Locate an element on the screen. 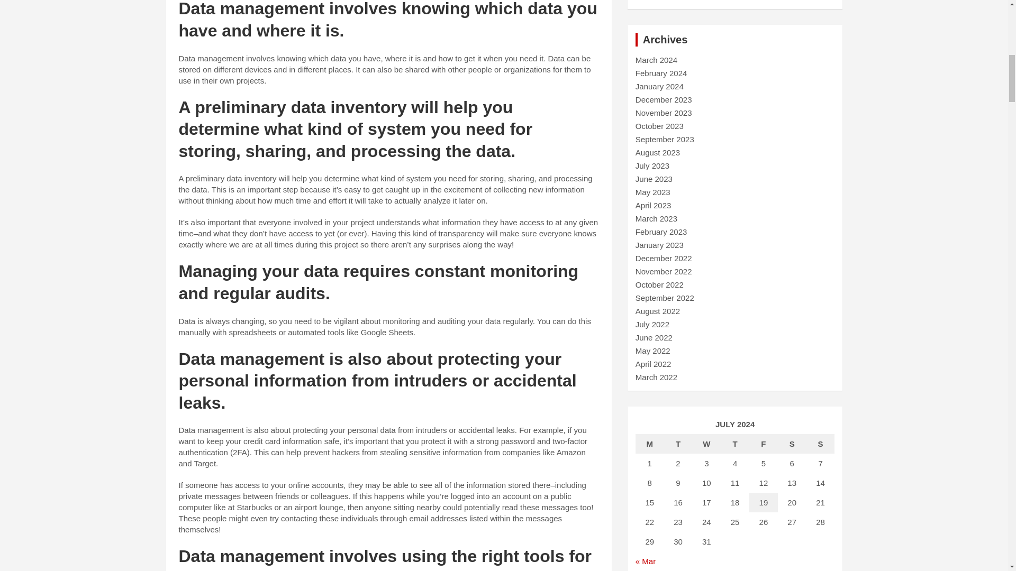 This screenshot has height=571, width=1016. November 2023 is located at coordinates (664, 113).